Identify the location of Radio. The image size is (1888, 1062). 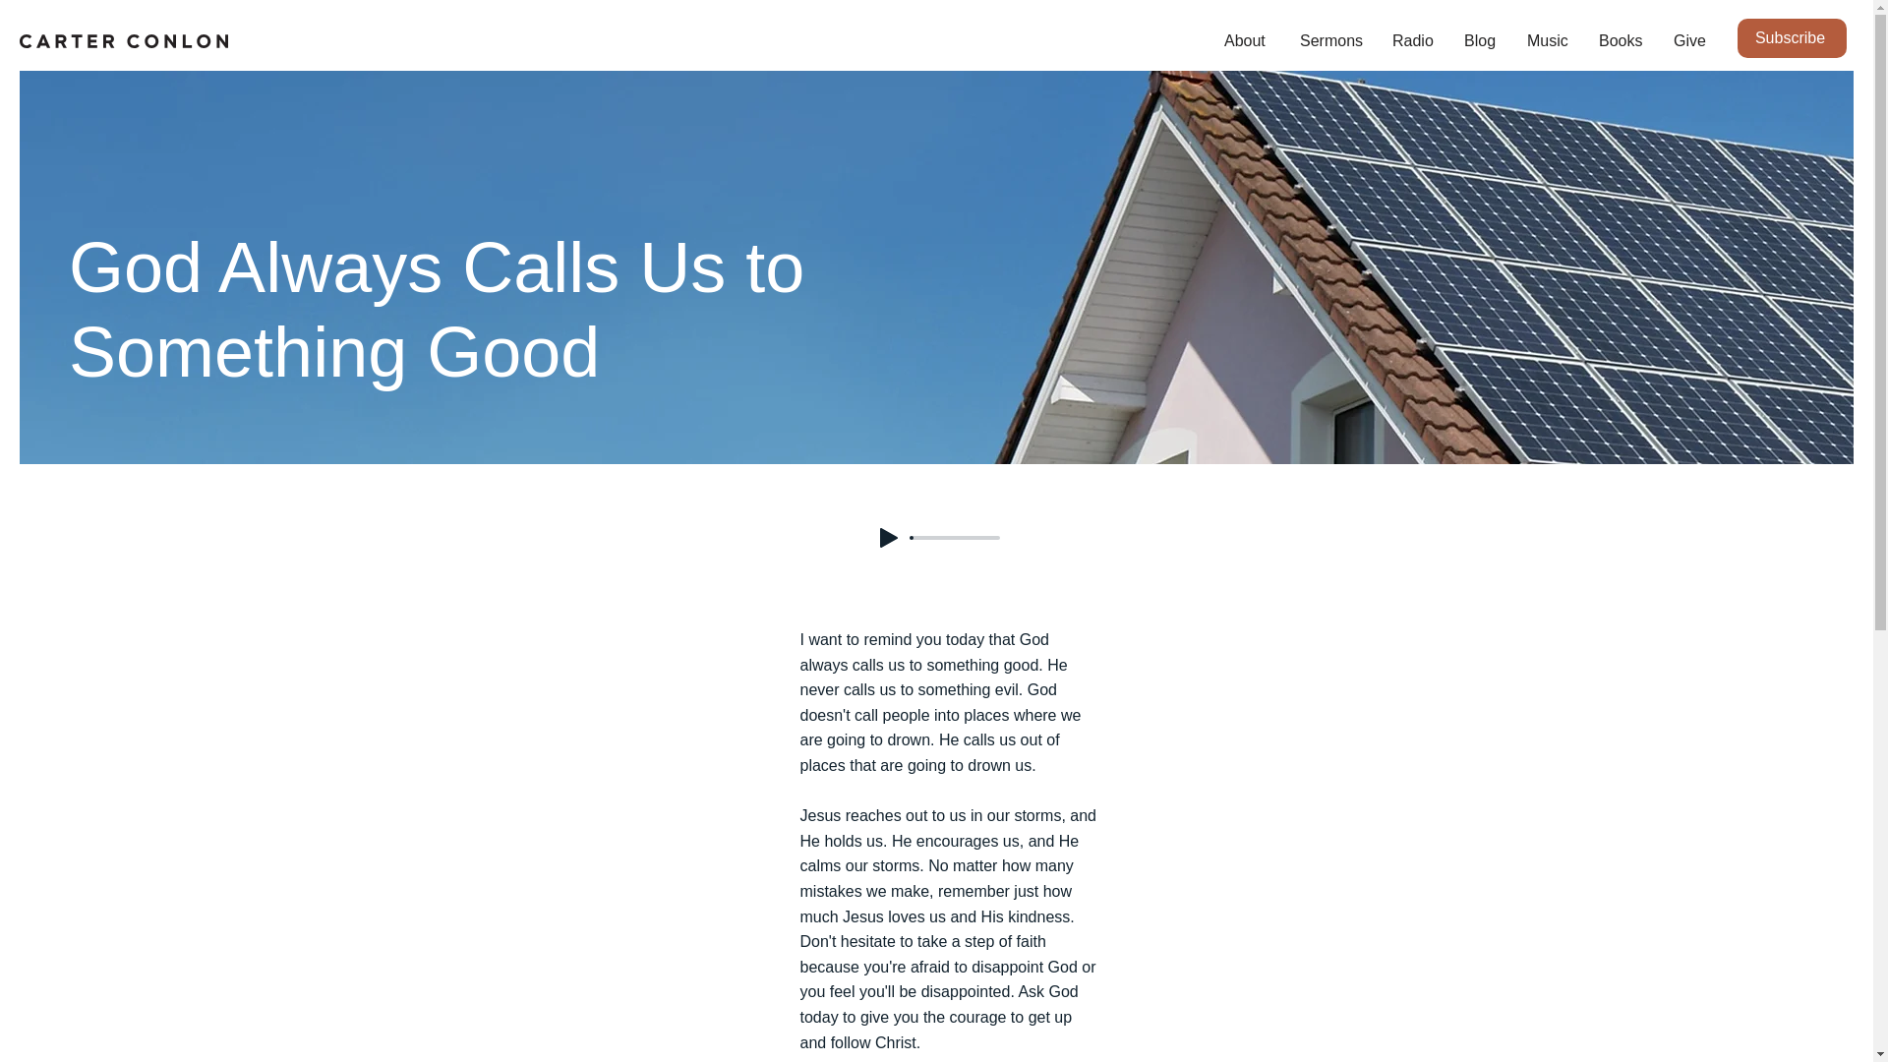
(1414, 41).